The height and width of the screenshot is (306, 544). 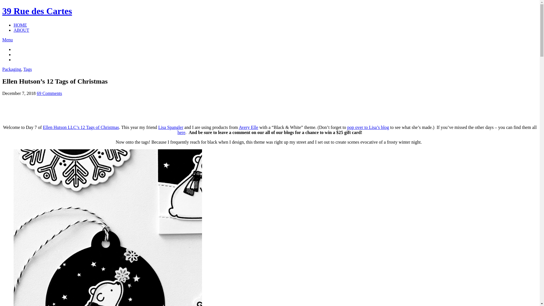 I want to click on Tags, so click(x=27, y=69).